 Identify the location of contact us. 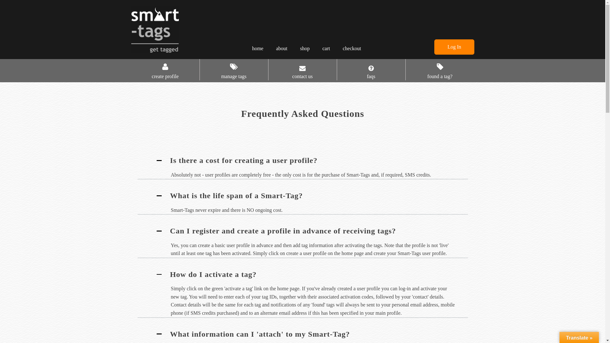
(302, 76).